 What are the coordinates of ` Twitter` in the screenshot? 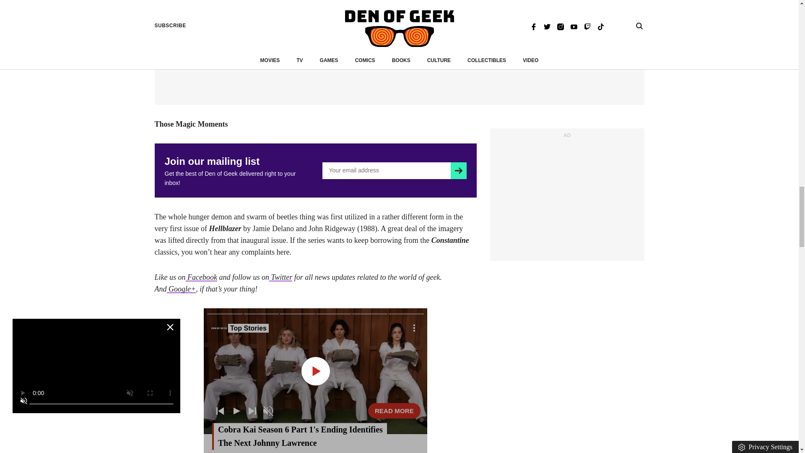 It's located at (280, 277).